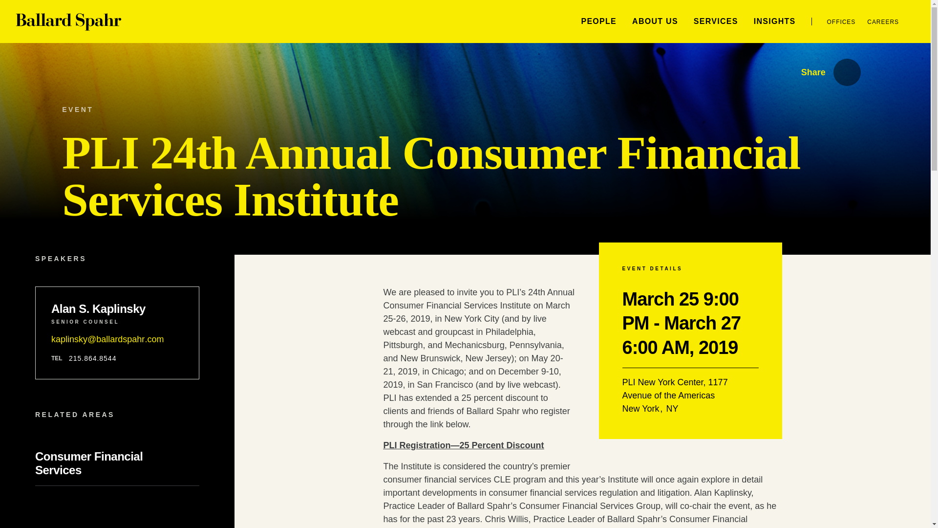 The width and height of the screenshot is (938, 528). What do you see at coordinates (89, 463) in the screenshot?
I see `Consumer Financial Services` at bounding box center [89, 463].